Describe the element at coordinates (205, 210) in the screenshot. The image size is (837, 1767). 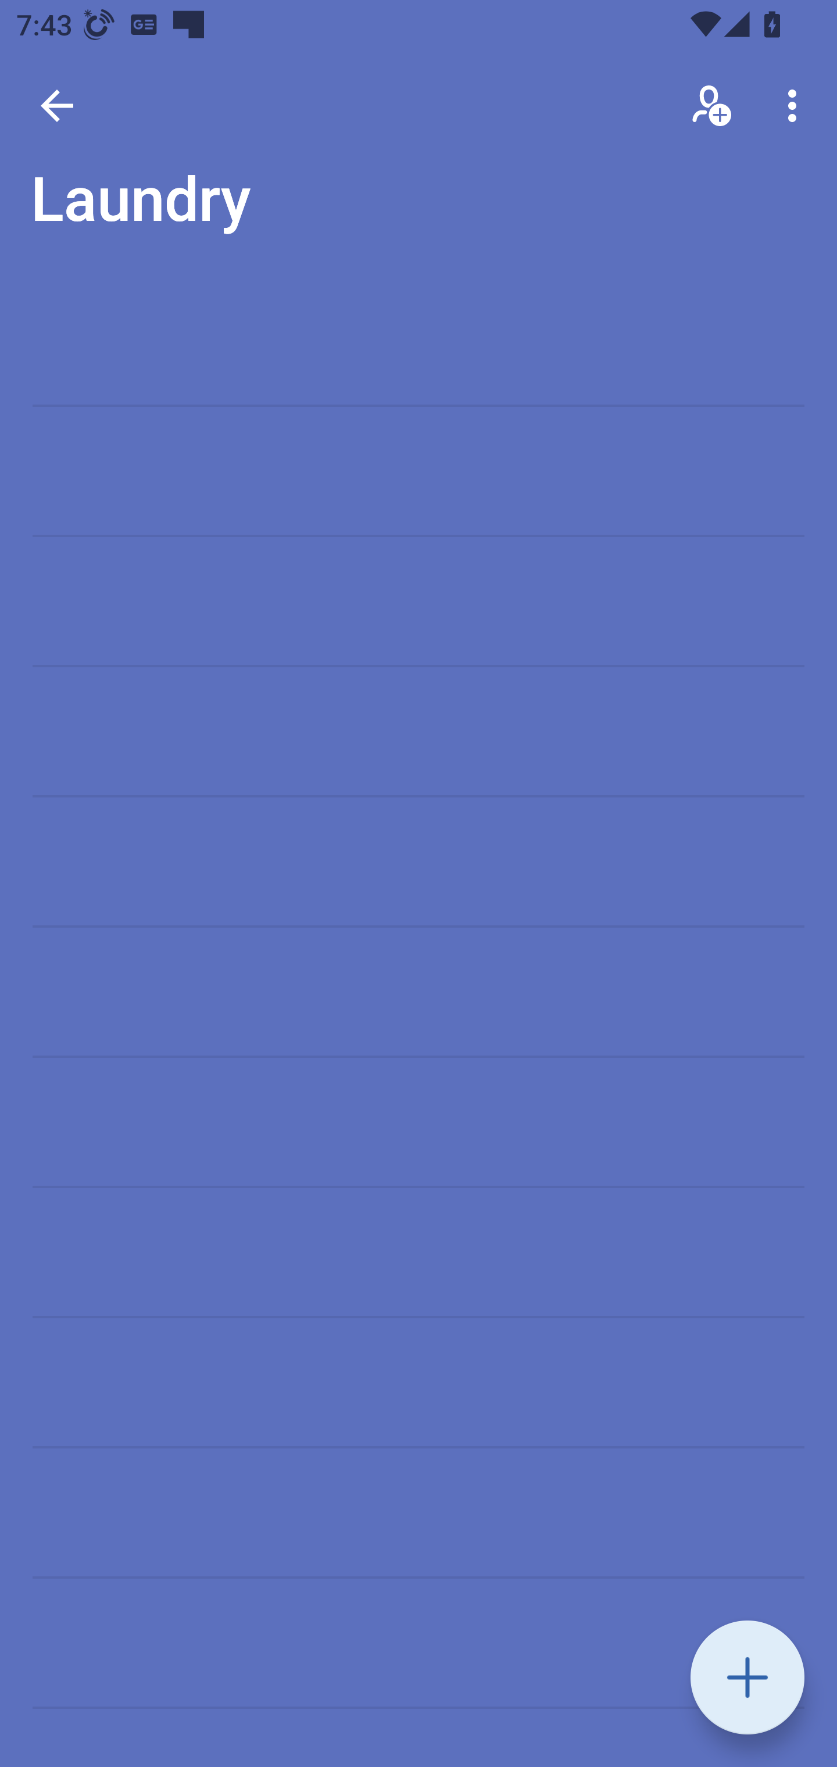
I see `My Day, 0 tasks` at that location.